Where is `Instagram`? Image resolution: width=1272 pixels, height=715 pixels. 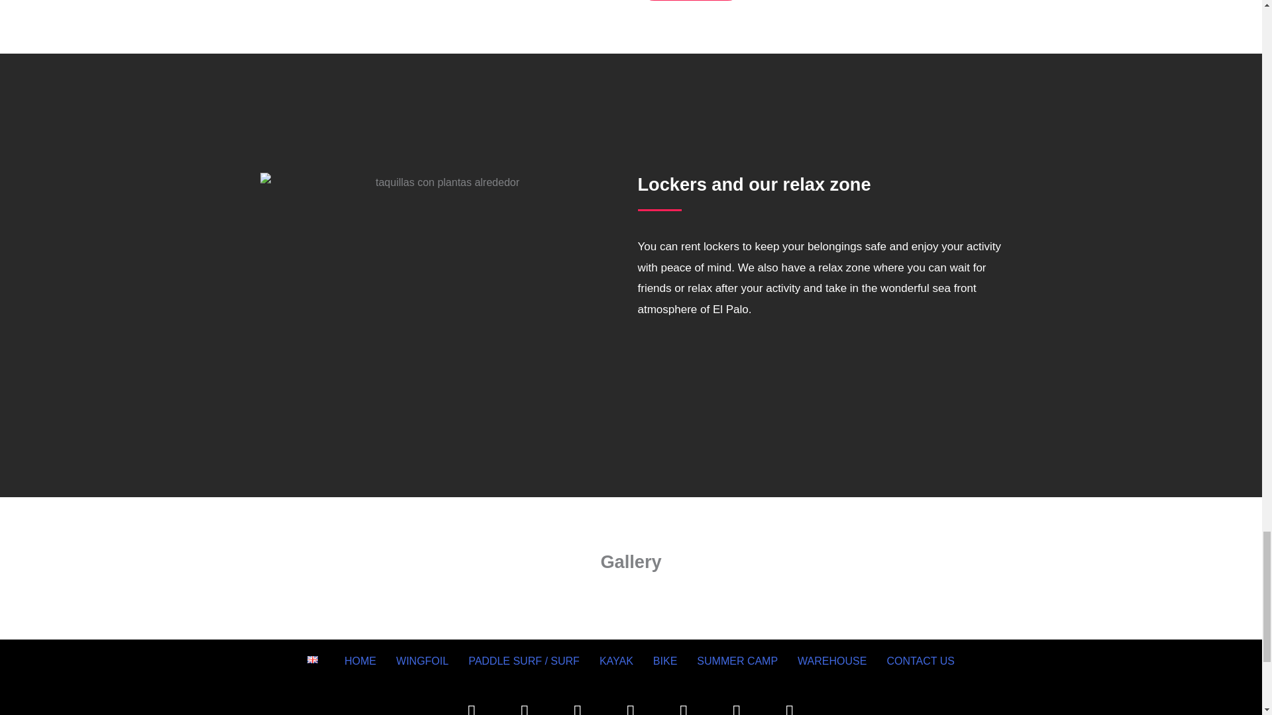 Instagram is located at coordinates (525, 702).